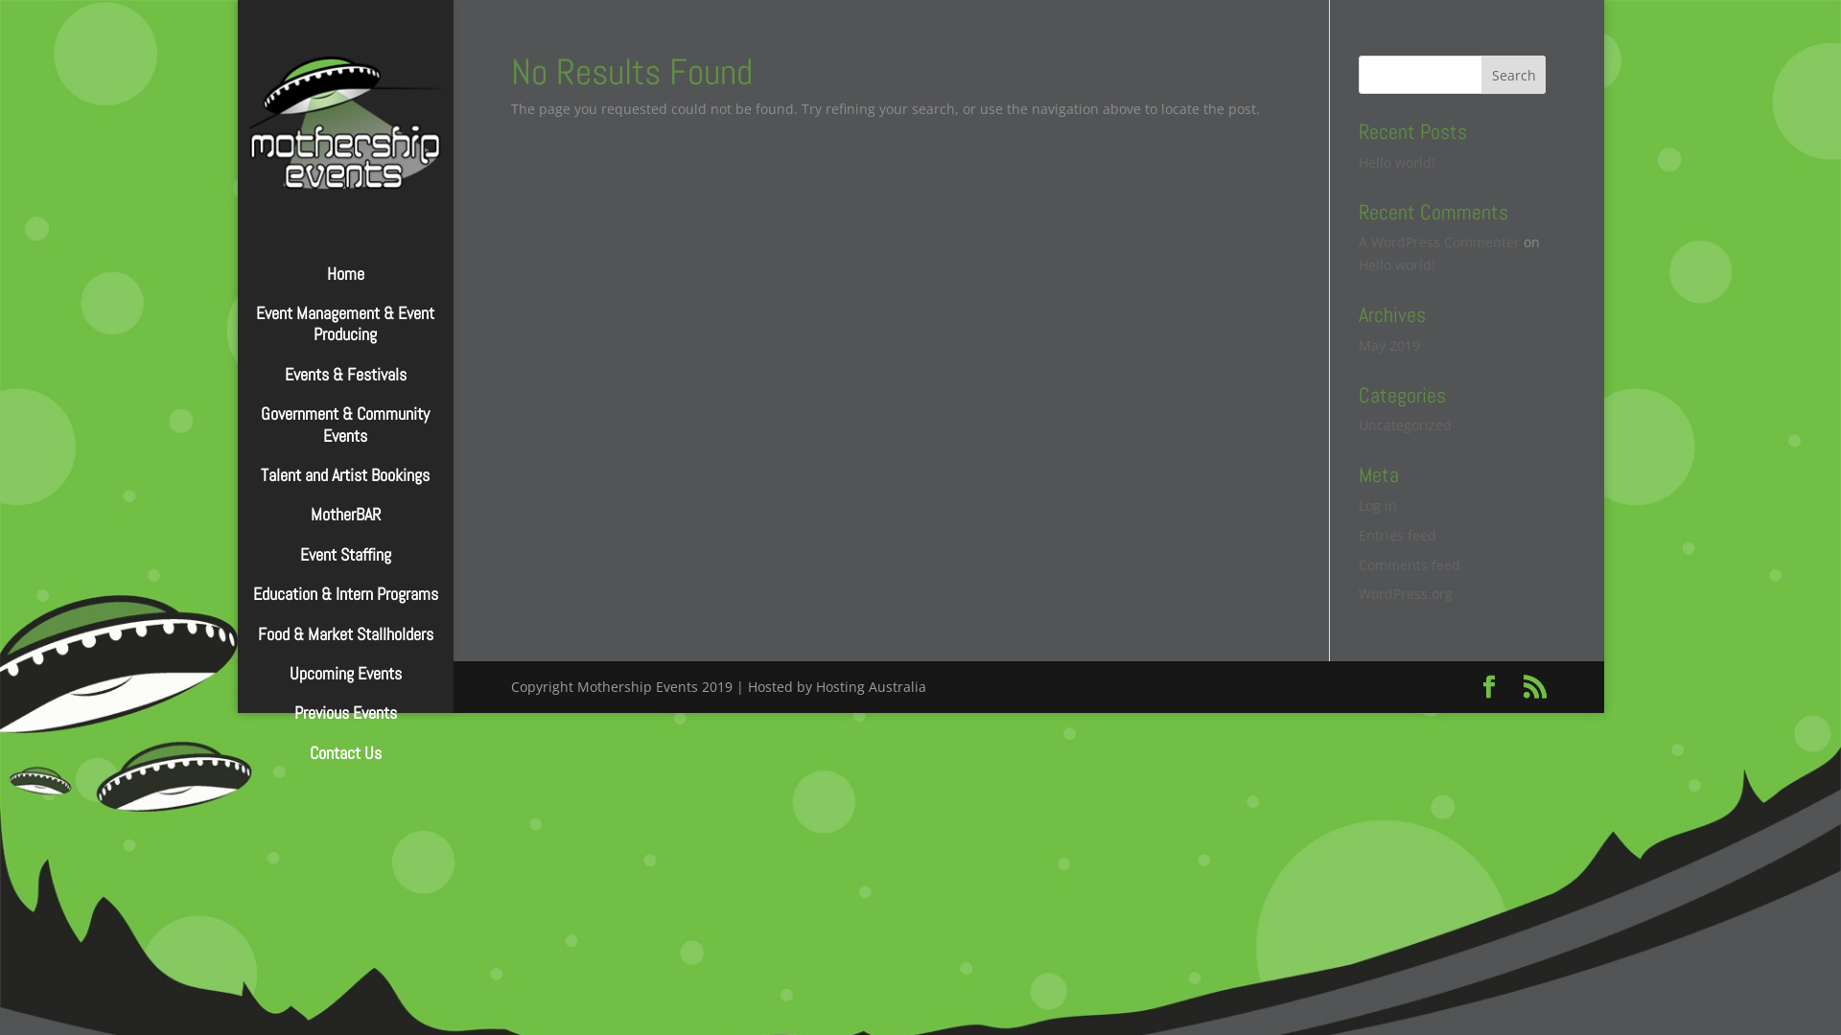  Describe the element at coordinates (364, 383) in the screenshot. I see `Events & Festivals` at that location.